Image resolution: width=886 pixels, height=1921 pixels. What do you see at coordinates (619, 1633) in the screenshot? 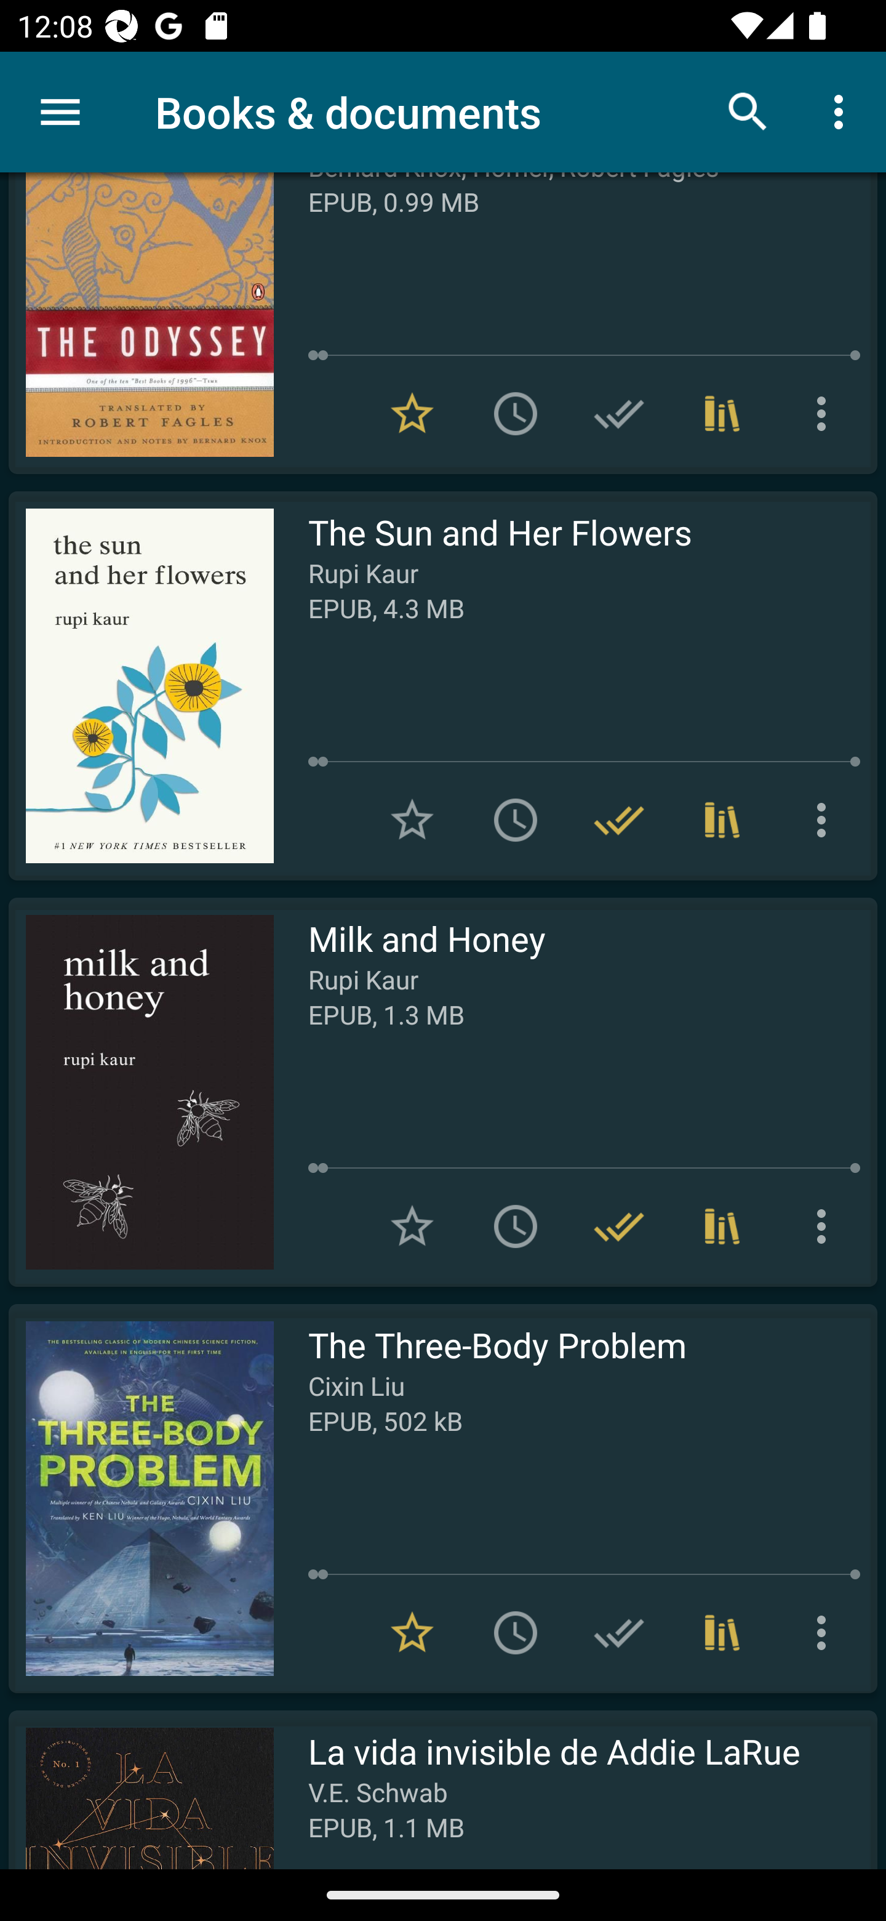
I see `Add to Have read` at bounding box center [619, 1633].